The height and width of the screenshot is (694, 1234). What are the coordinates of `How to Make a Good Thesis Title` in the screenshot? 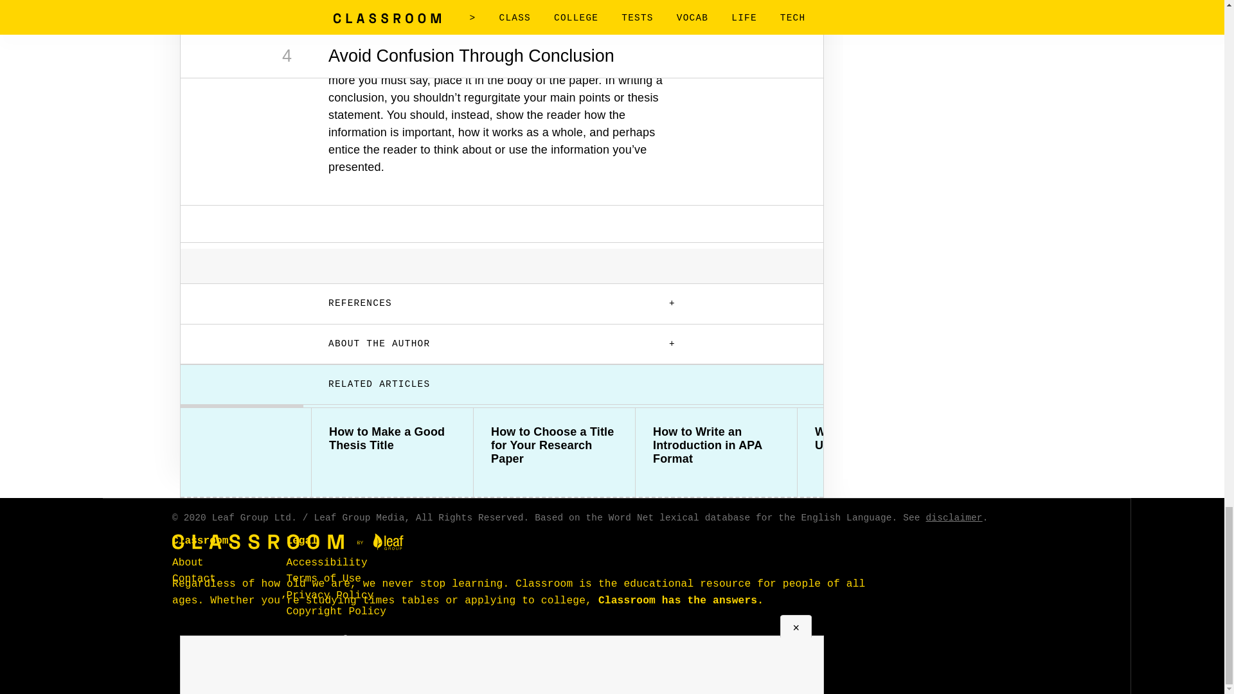 It's located at (392, 439).